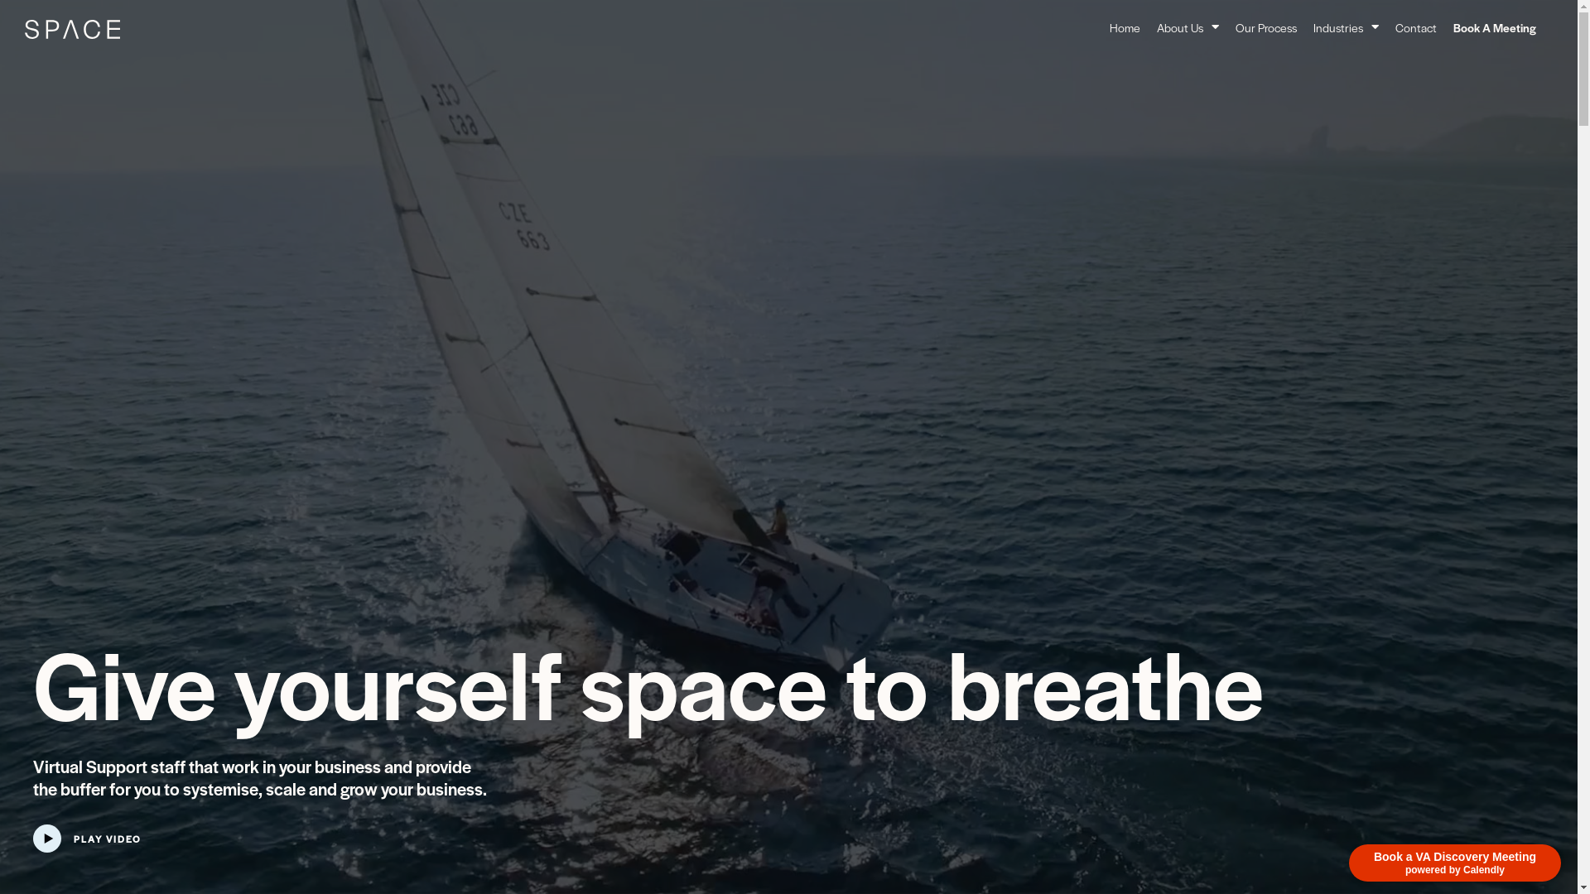  I want to click on Book A Meeting, so click(1495, 27).